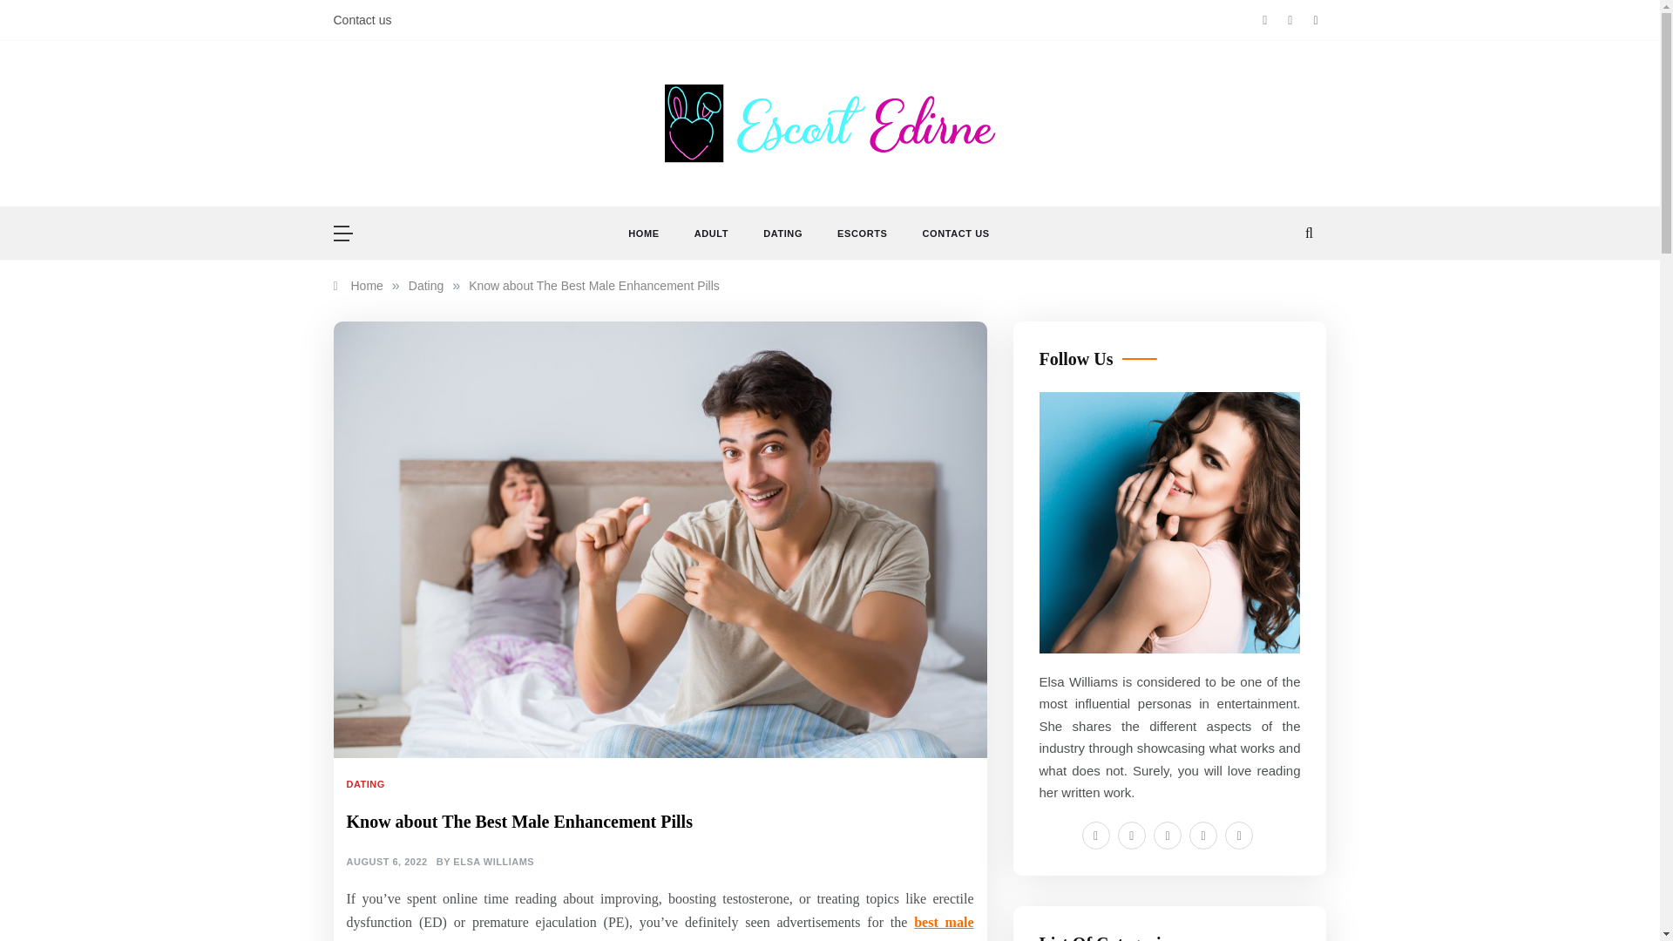 This screenshot has width=1673, height=941. I want to click on CONTACT US, so click(946, 234).